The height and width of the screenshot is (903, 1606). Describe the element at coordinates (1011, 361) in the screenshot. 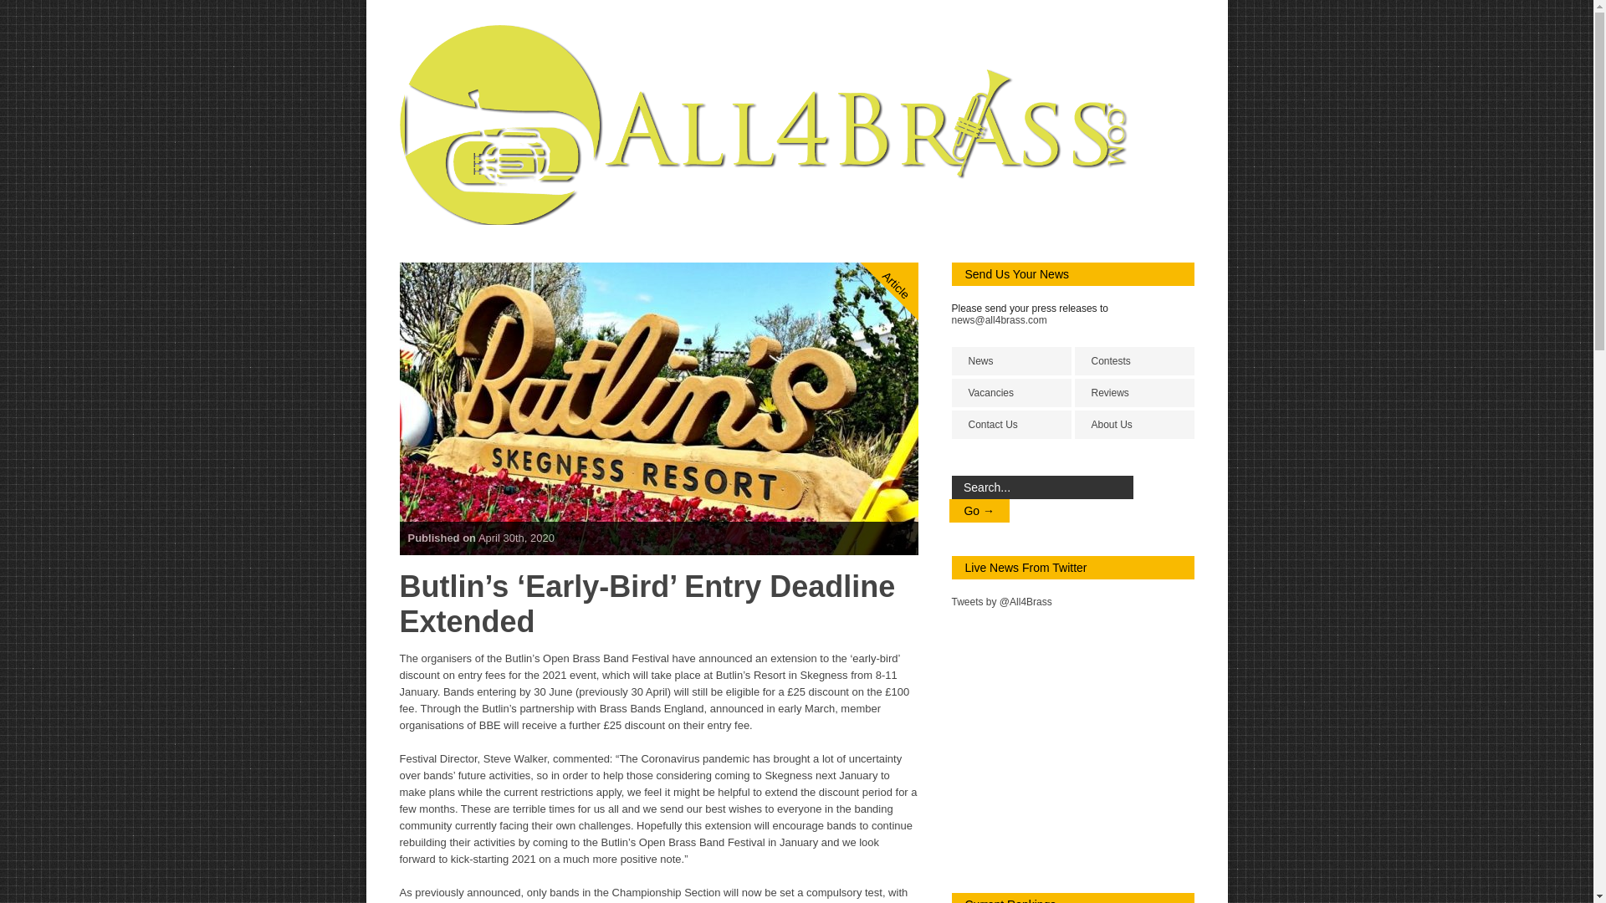

I see `News` at that location.